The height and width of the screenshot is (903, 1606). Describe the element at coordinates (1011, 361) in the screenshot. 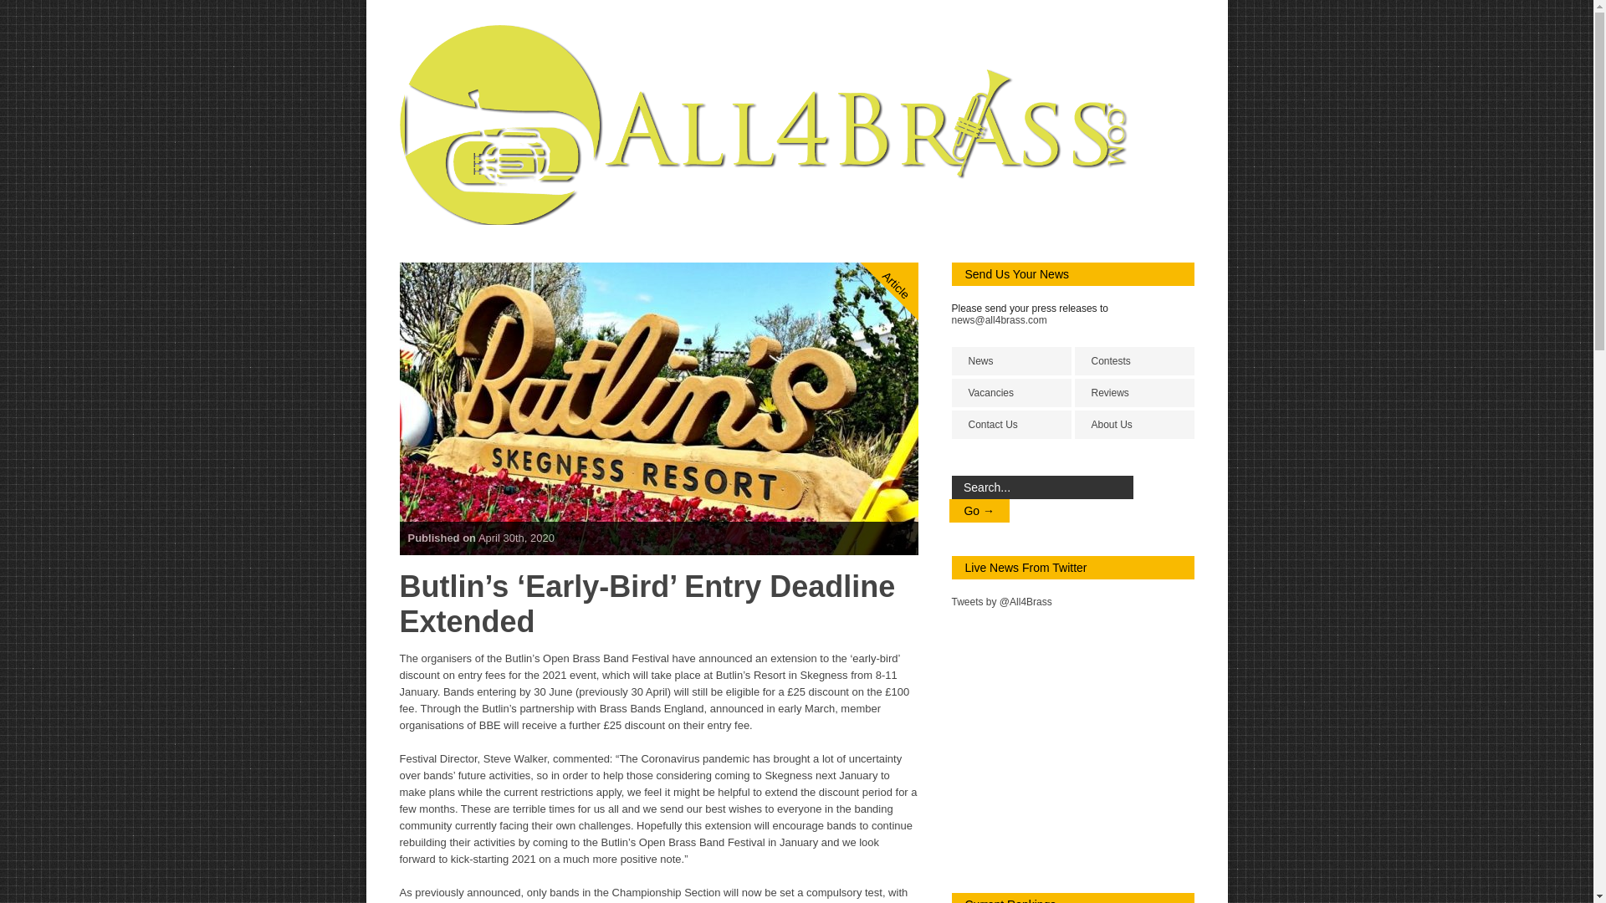

I see `News` at that location.